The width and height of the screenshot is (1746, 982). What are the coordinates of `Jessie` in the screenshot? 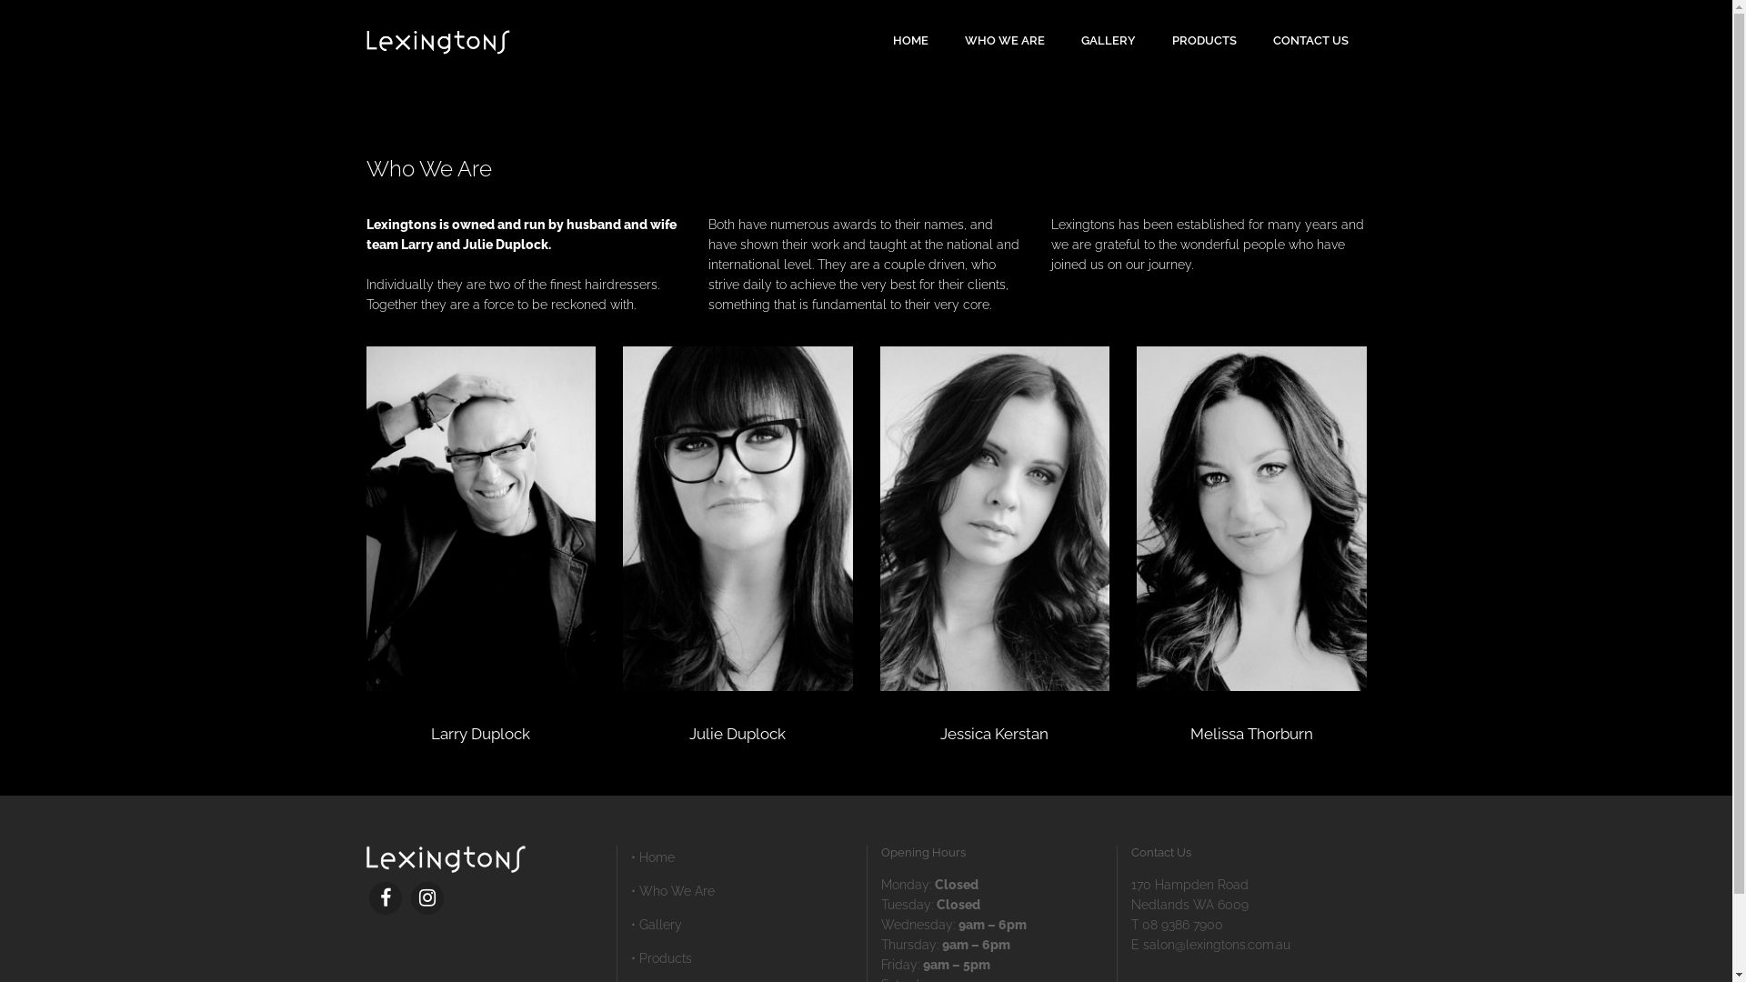 It's located at (995, 518).